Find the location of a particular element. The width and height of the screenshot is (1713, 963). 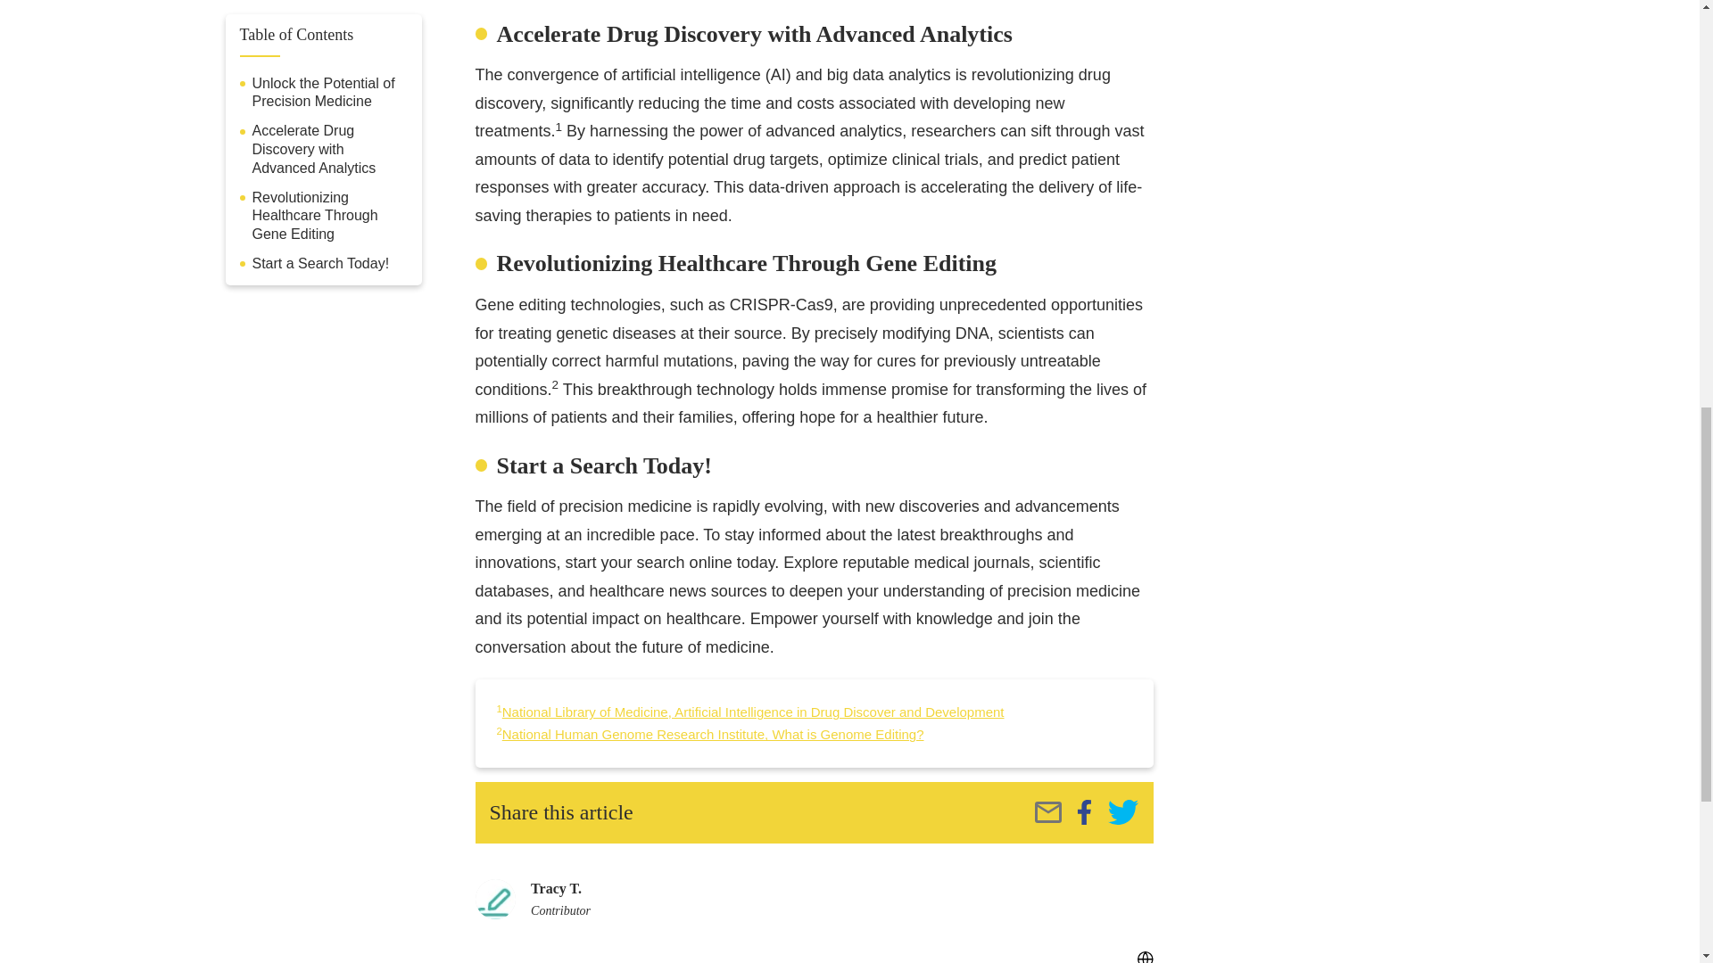

Share by Email is located at coordinates (1047, 811).